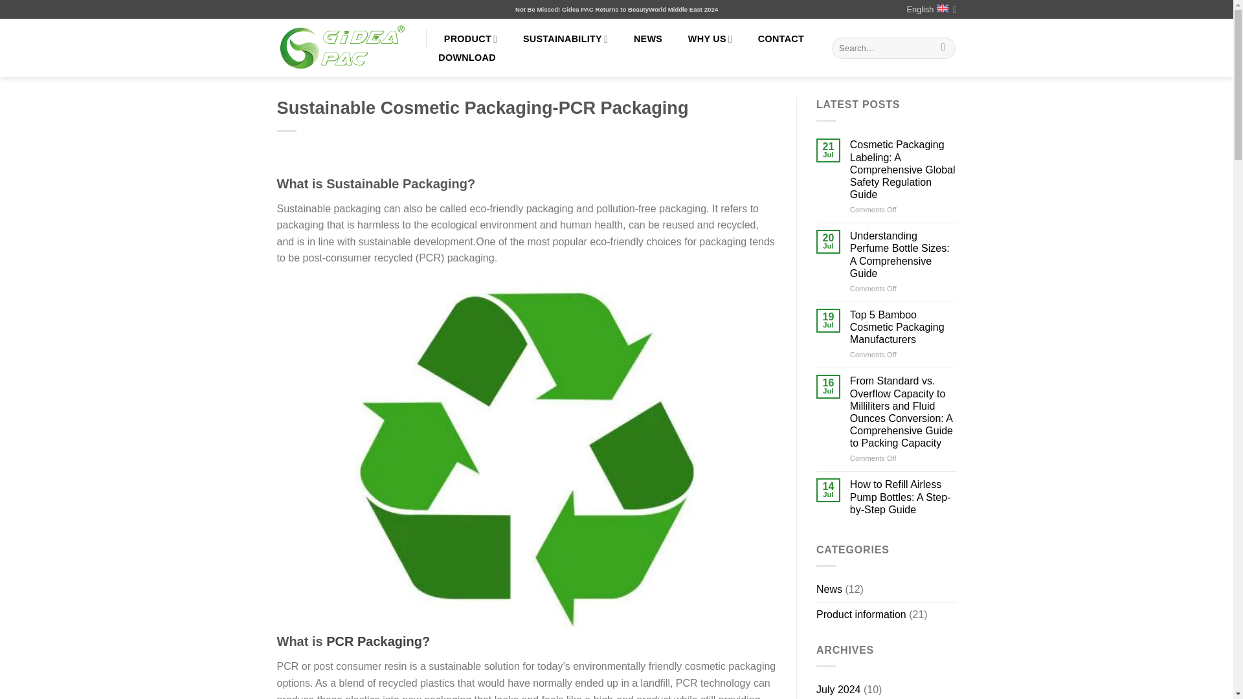 The width and height of the screenshot is (1243, 699). What do you see at coordinates (931, 9) in the screenshot?
I see `English` at bounding box center [931, 9].